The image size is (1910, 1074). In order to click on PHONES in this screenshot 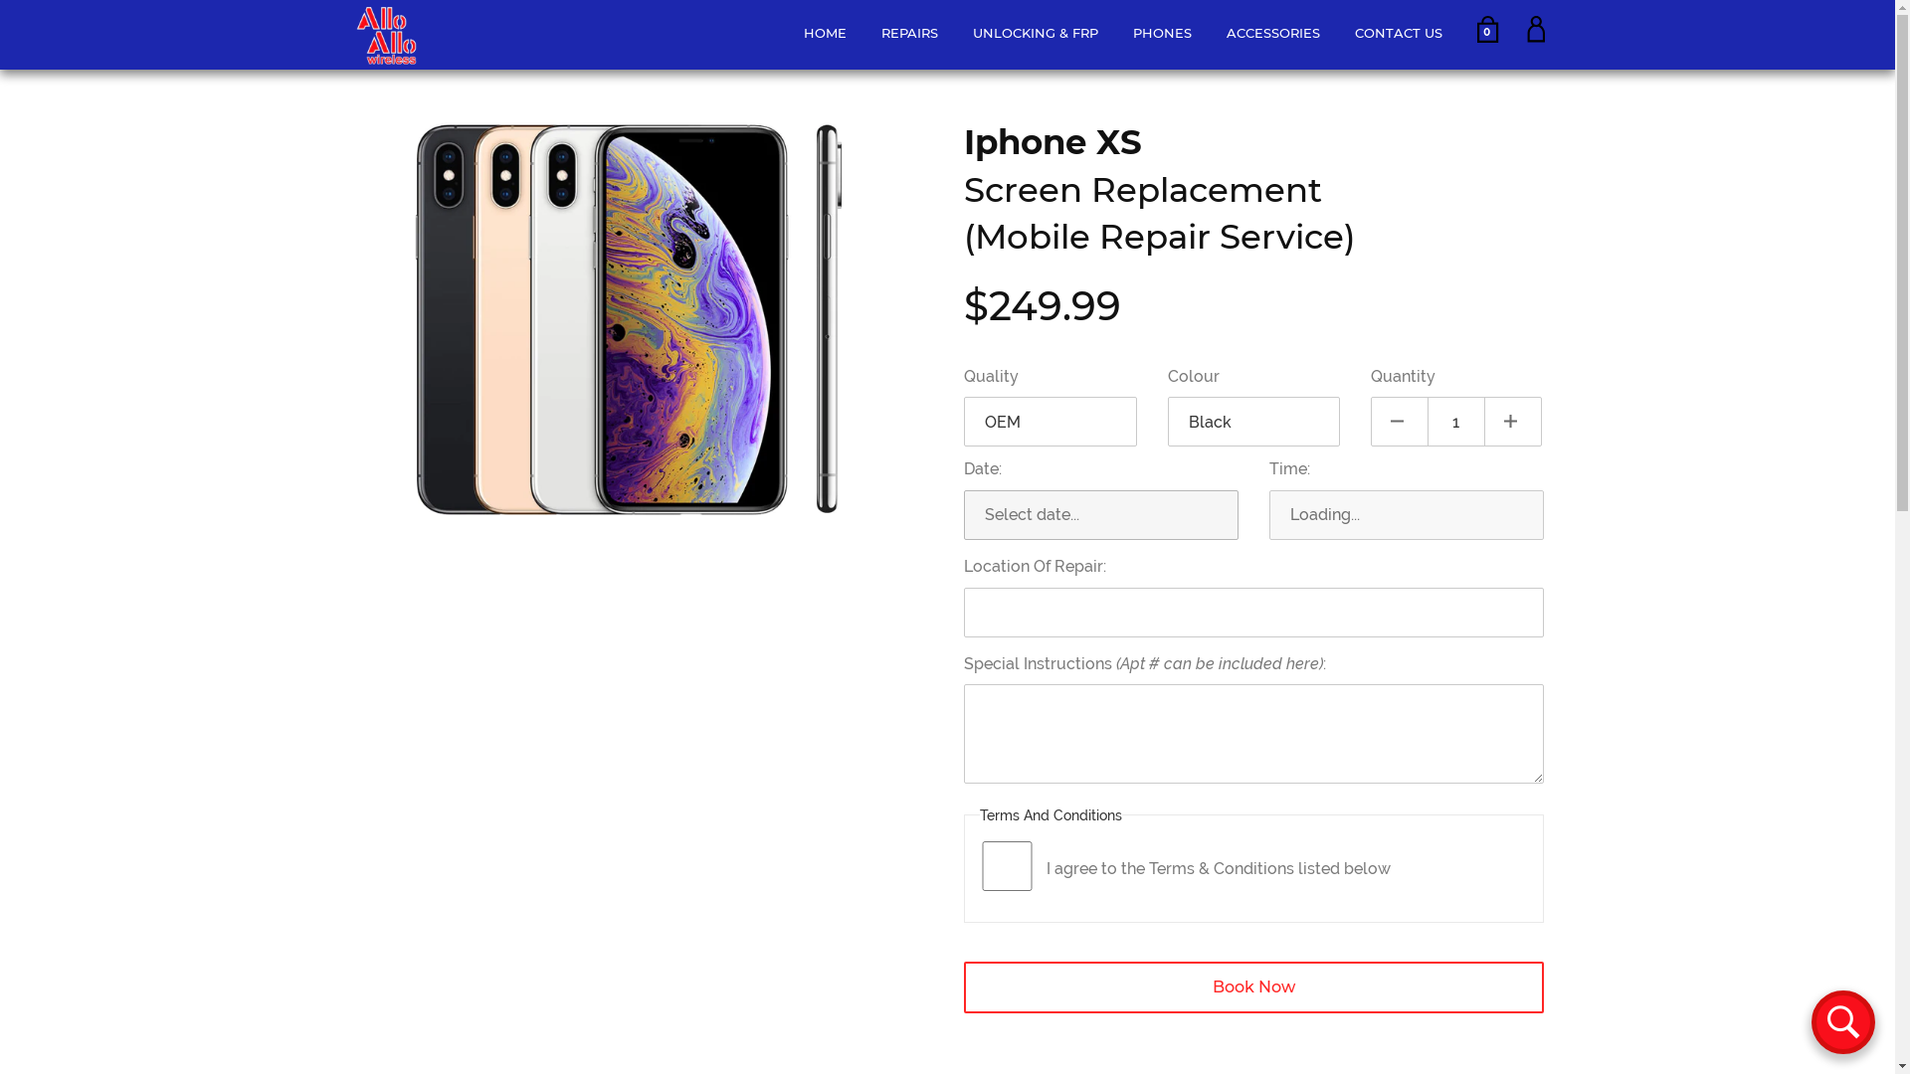, I will do `click(1164, 33)`.